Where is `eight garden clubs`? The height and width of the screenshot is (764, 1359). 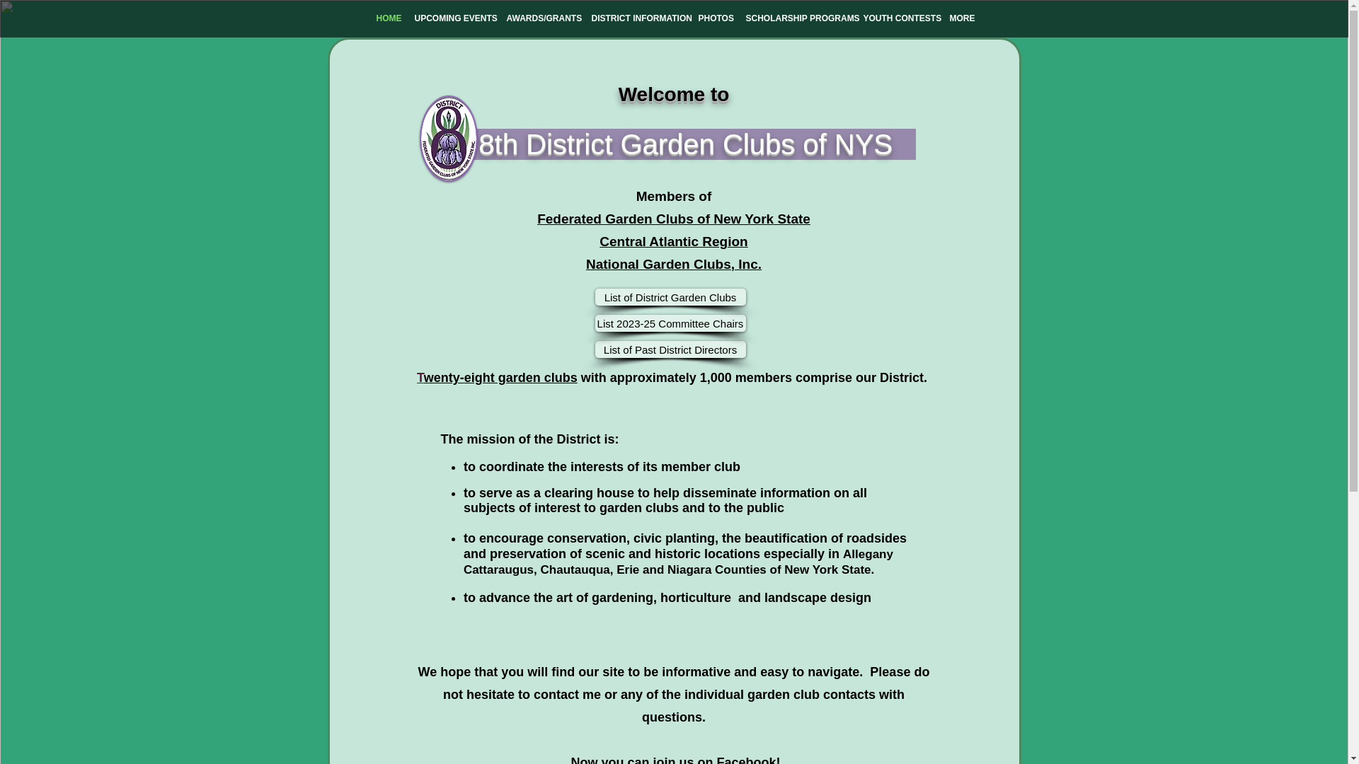
eight garden clubs is located at coordinates (521, 378).